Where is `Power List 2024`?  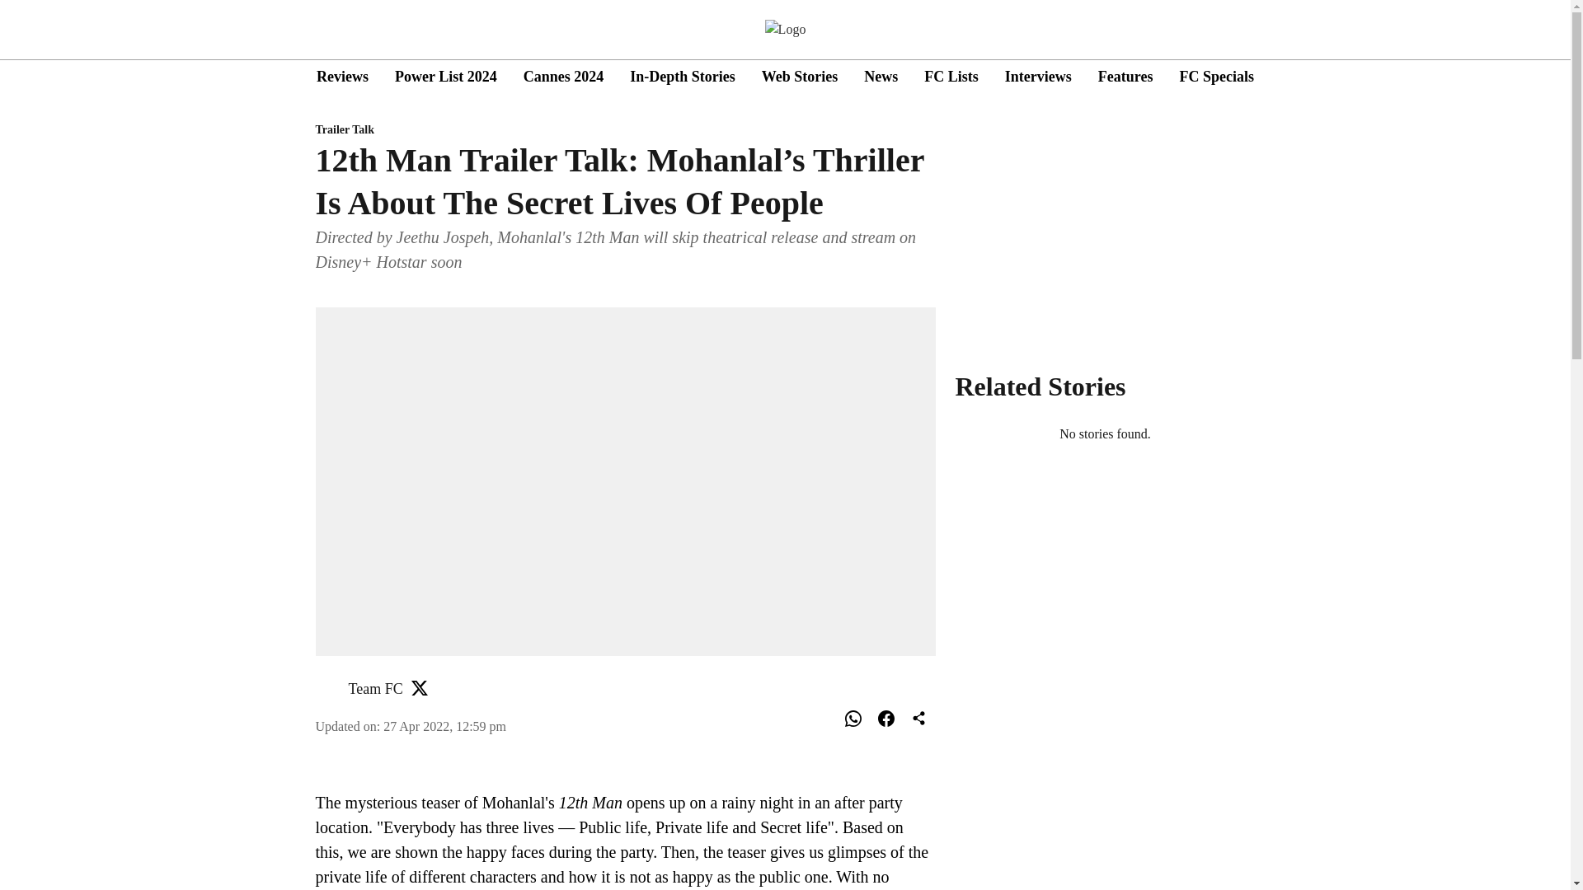 Power List 2024 is located at coordinates (445, 76).